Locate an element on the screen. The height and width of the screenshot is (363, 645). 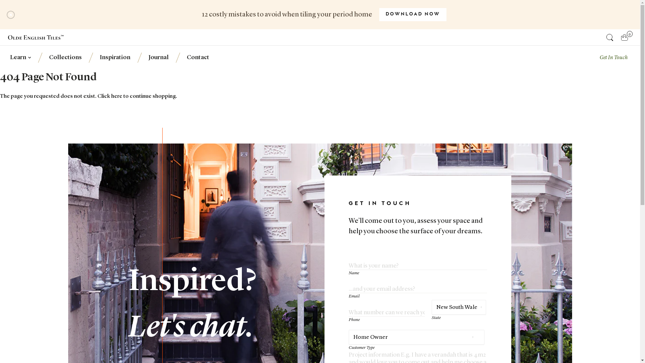
DOWNLOAD NOW is located at coordinates (413, 15).